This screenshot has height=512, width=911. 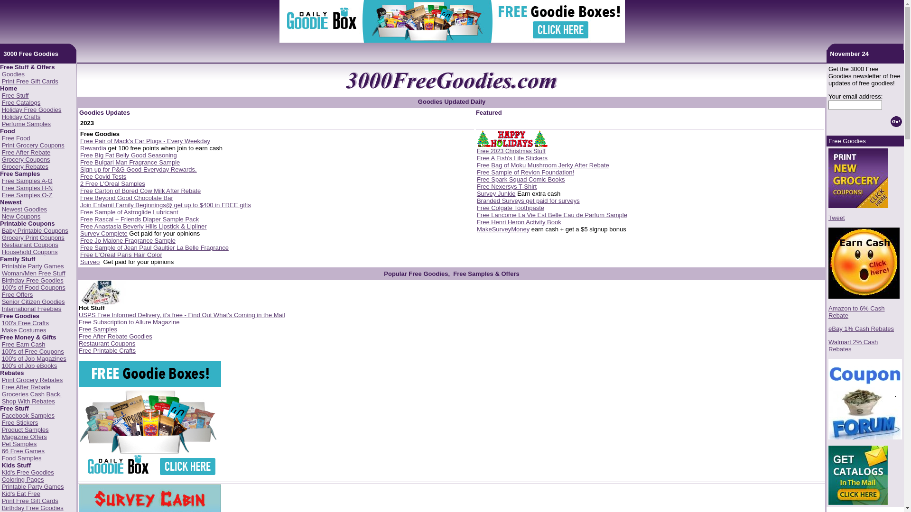 What do you see at coordinates (103, 176) in the screenshot?
I see `Free Covid Tests` at bounding box center [103, 176].